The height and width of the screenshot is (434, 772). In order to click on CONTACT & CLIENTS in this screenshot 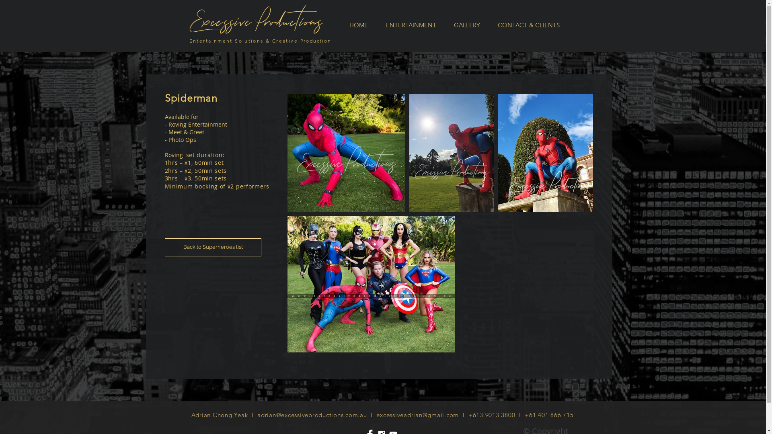, I will do `click(529, 25)`.